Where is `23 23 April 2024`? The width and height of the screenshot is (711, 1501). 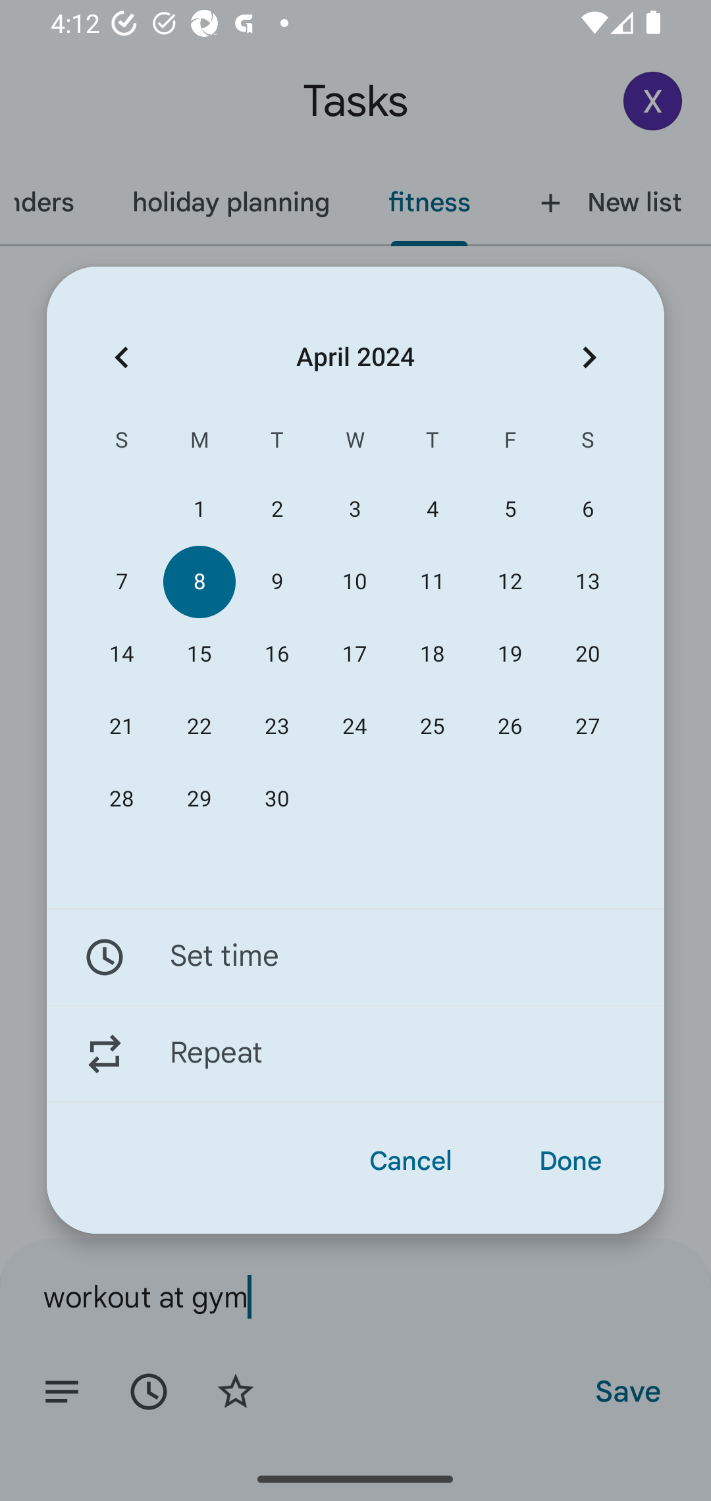
23 23 April 2024 is located at coordinates (276, 726).